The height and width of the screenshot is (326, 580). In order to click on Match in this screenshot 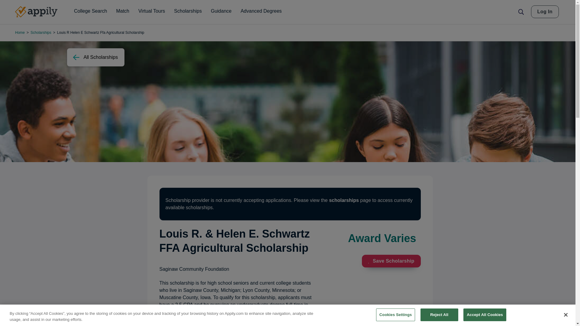, I will do `click(123, 11)`.